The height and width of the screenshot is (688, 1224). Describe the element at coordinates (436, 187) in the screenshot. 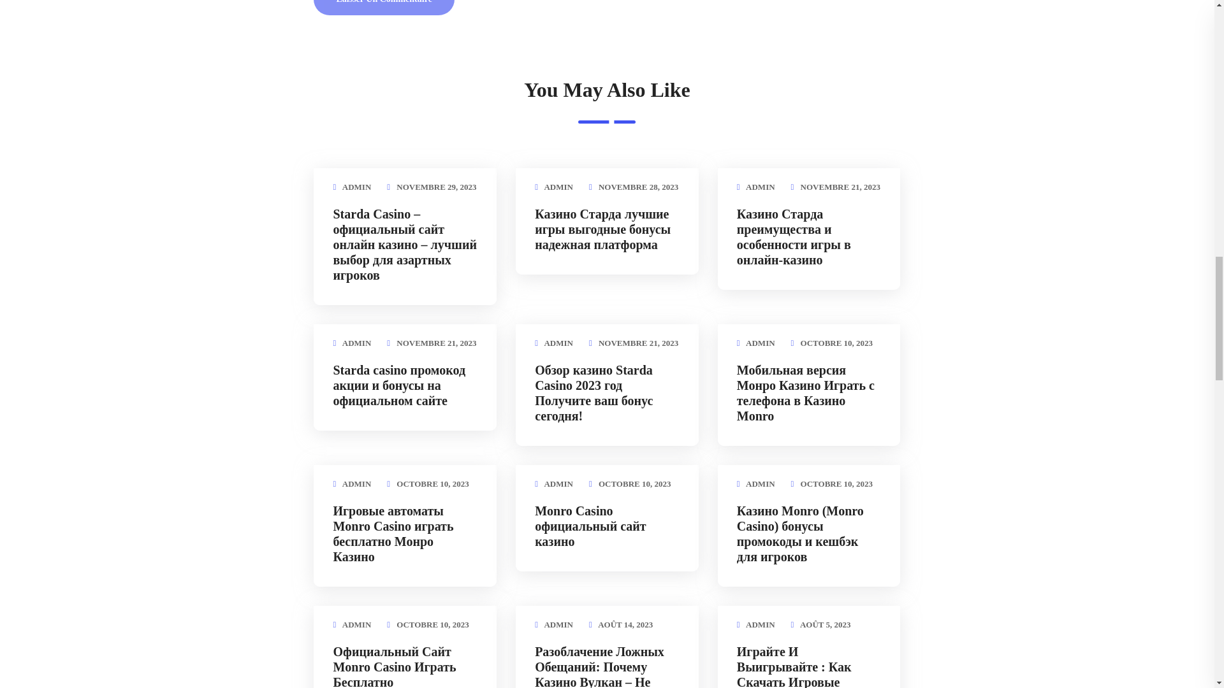

I see `NOVEMBRE 29, 2023` at that location.